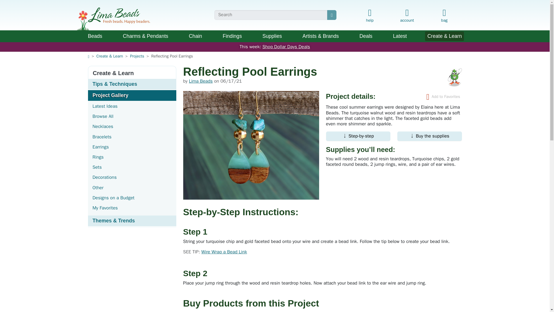 Image resolution: width=554 pixels, height=312 pixels. Describe the element at coordinates (444, 16) in the screenshot. I see `bag` at that location.